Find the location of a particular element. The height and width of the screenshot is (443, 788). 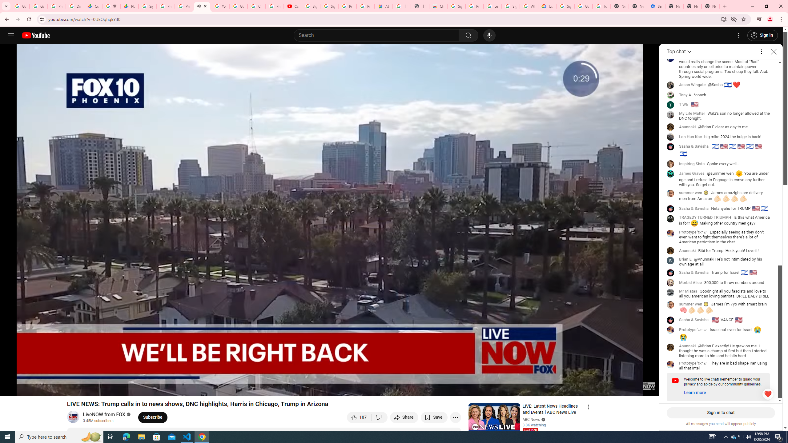

Sign in - Google Accounts is located at coordinates (329, 6).